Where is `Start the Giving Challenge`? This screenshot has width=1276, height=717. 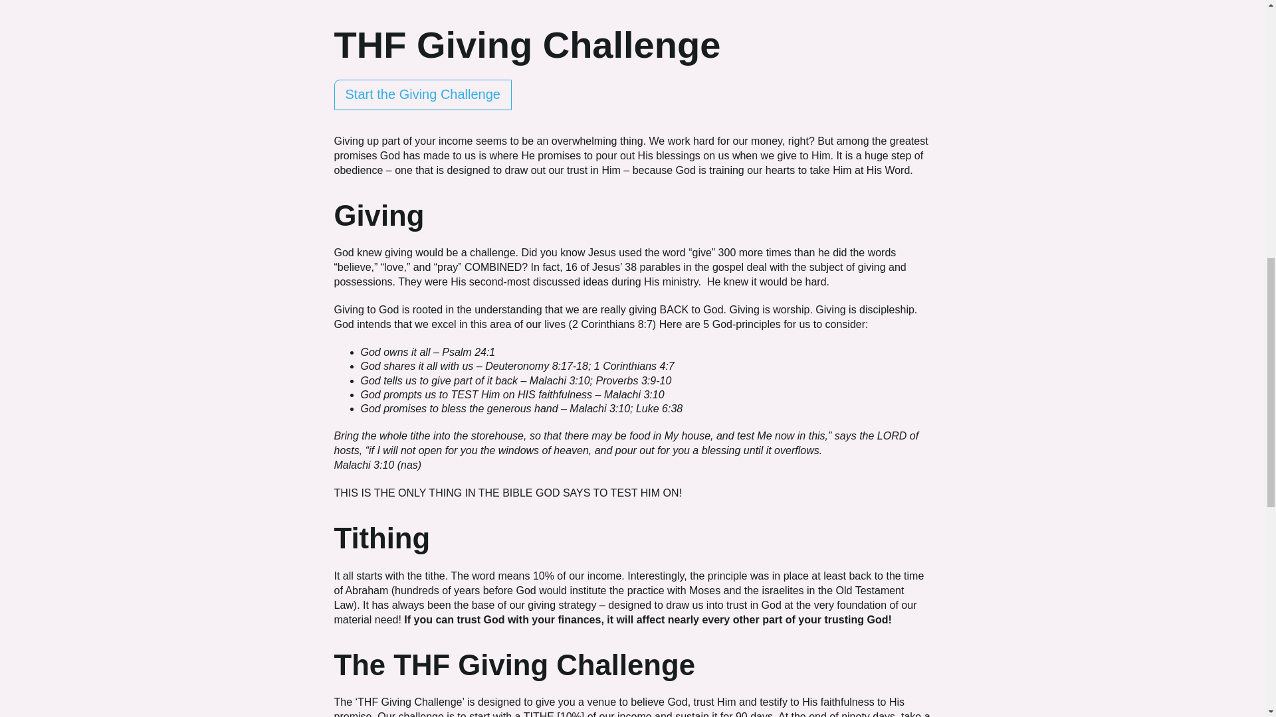
Start the Giving Challenge is located at coordinates (422, 94).